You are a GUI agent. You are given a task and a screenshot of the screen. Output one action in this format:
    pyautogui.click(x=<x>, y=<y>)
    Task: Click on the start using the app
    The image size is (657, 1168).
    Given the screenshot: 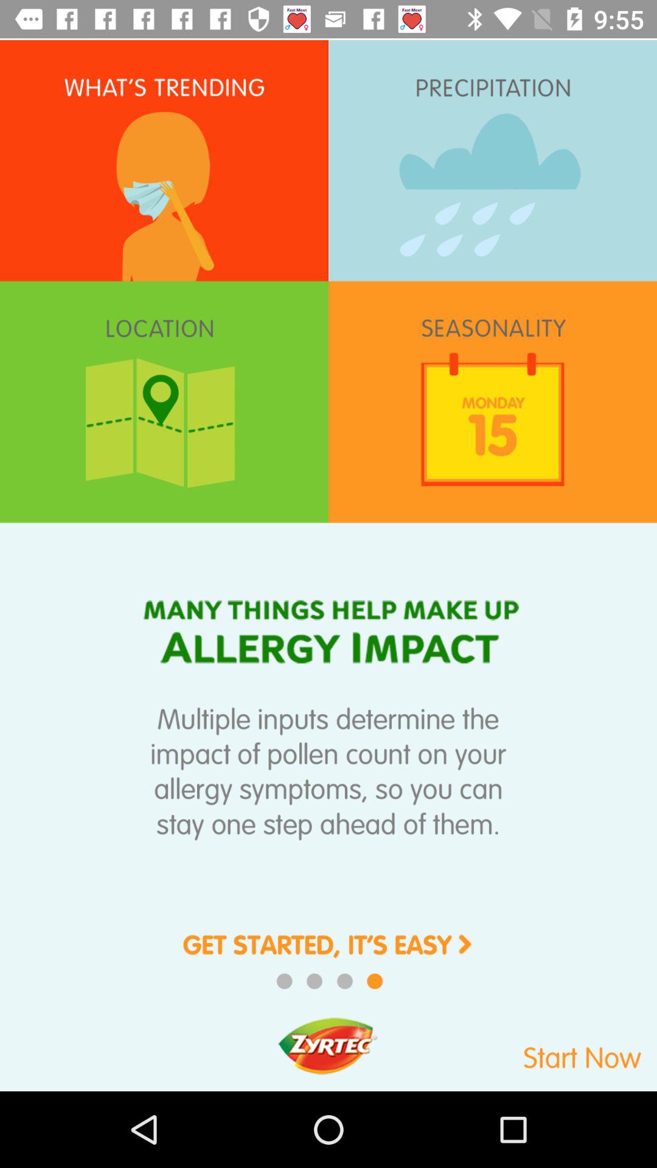 What is the action you would take?
    pyautogui.click(x=537, y=1051)
    